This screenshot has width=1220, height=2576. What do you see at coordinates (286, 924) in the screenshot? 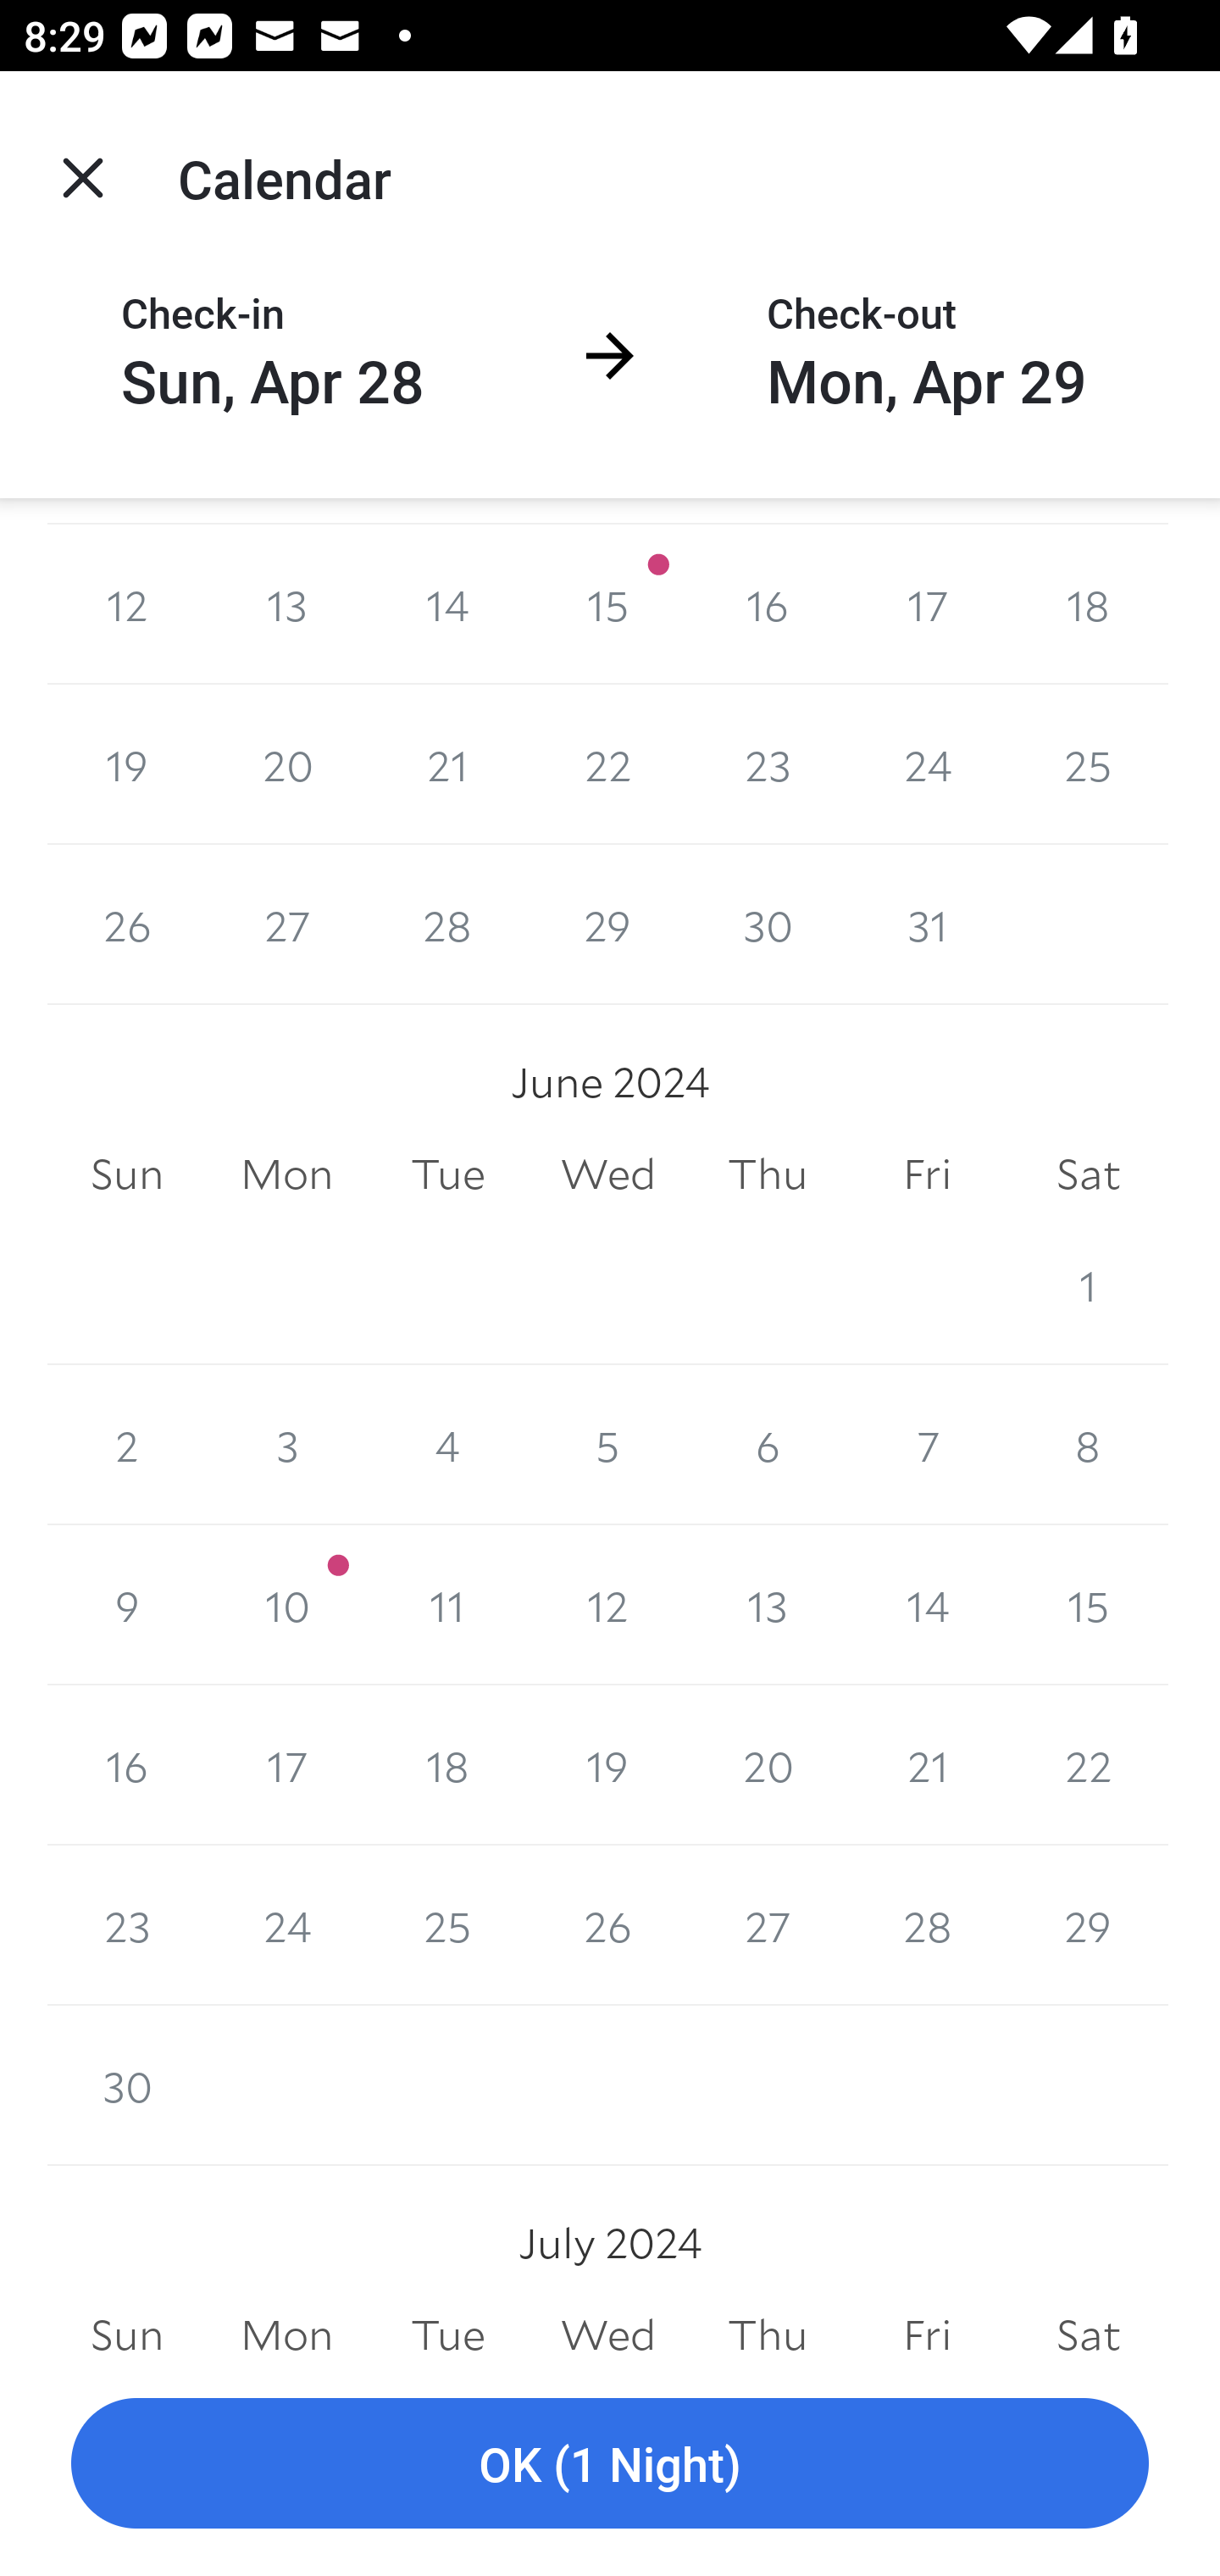
I see `27 27 May 2024` at bounding box center [286, 924].